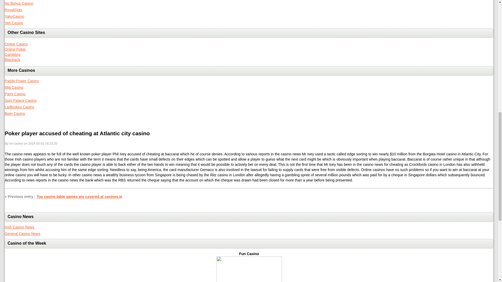  What do you see at coordinates (19, 3) in the screenshot?
I see `No Bonus Casino` at bounding box center [19, 3].